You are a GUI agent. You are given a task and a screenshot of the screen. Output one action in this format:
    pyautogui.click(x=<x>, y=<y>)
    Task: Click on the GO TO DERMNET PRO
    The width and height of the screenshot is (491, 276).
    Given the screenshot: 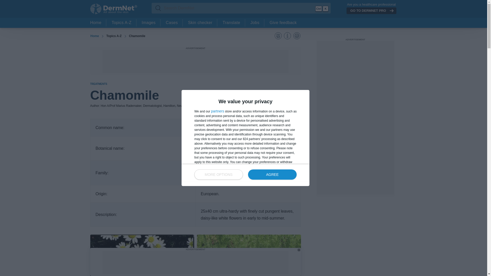 What is the action you would take?
    pyautogui.click(x=371, y=11)
    